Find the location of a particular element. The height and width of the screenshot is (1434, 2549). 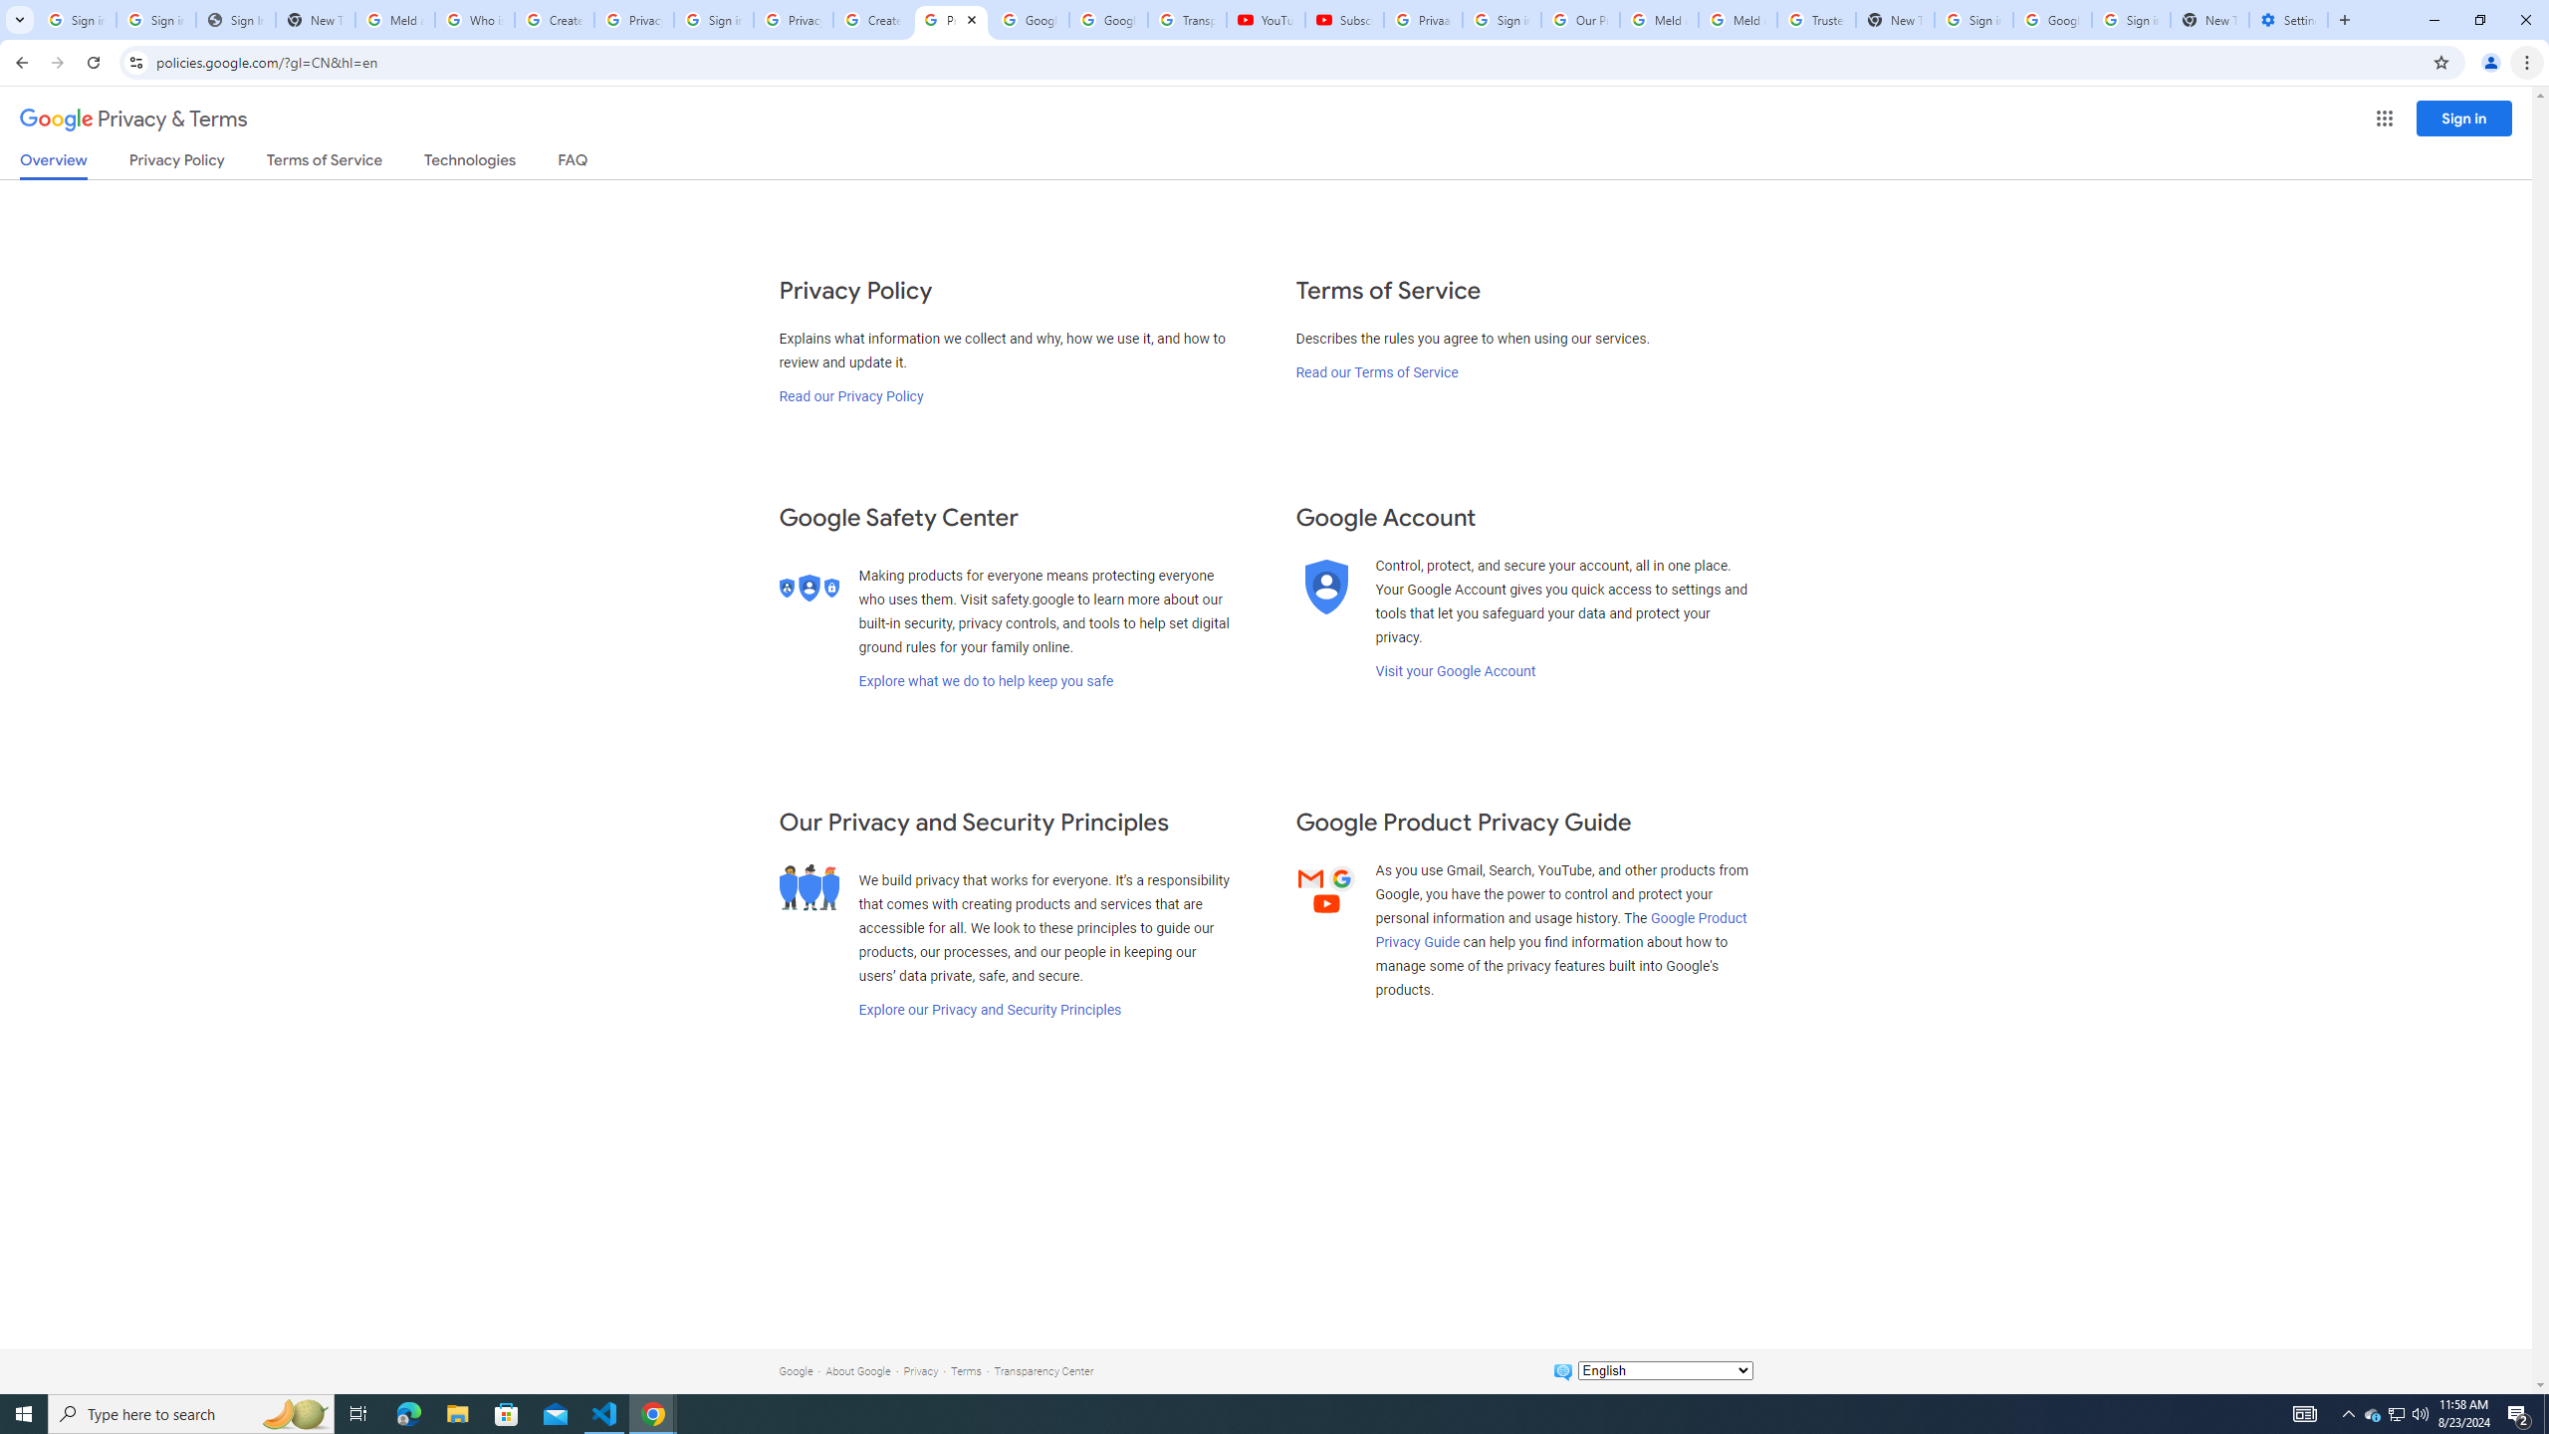

Transparency Center is located at coordinates (1043, 1370).